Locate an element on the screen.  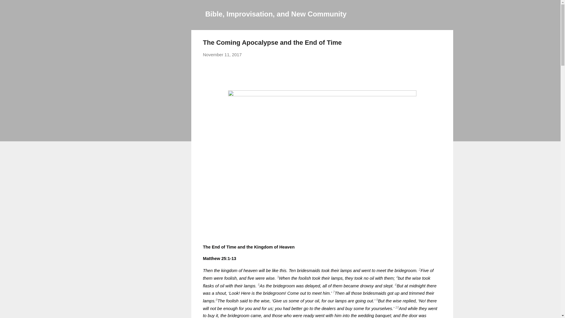
Search is located at coordinates (11, 7).